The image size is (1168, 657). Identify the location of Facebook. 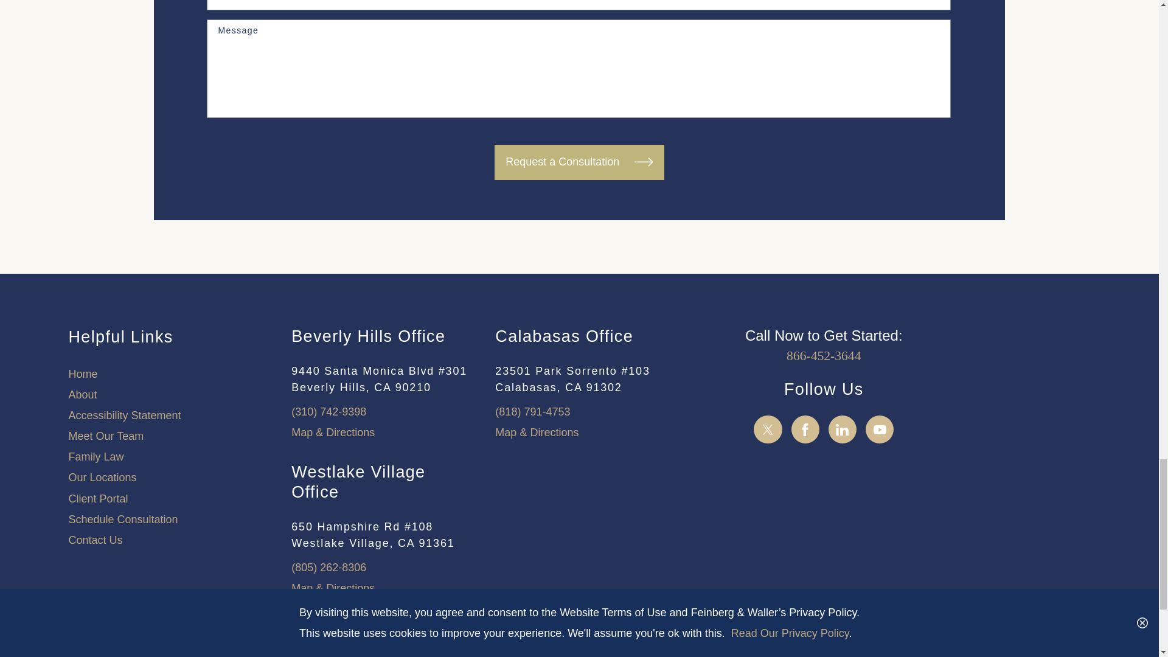
(805, 429).